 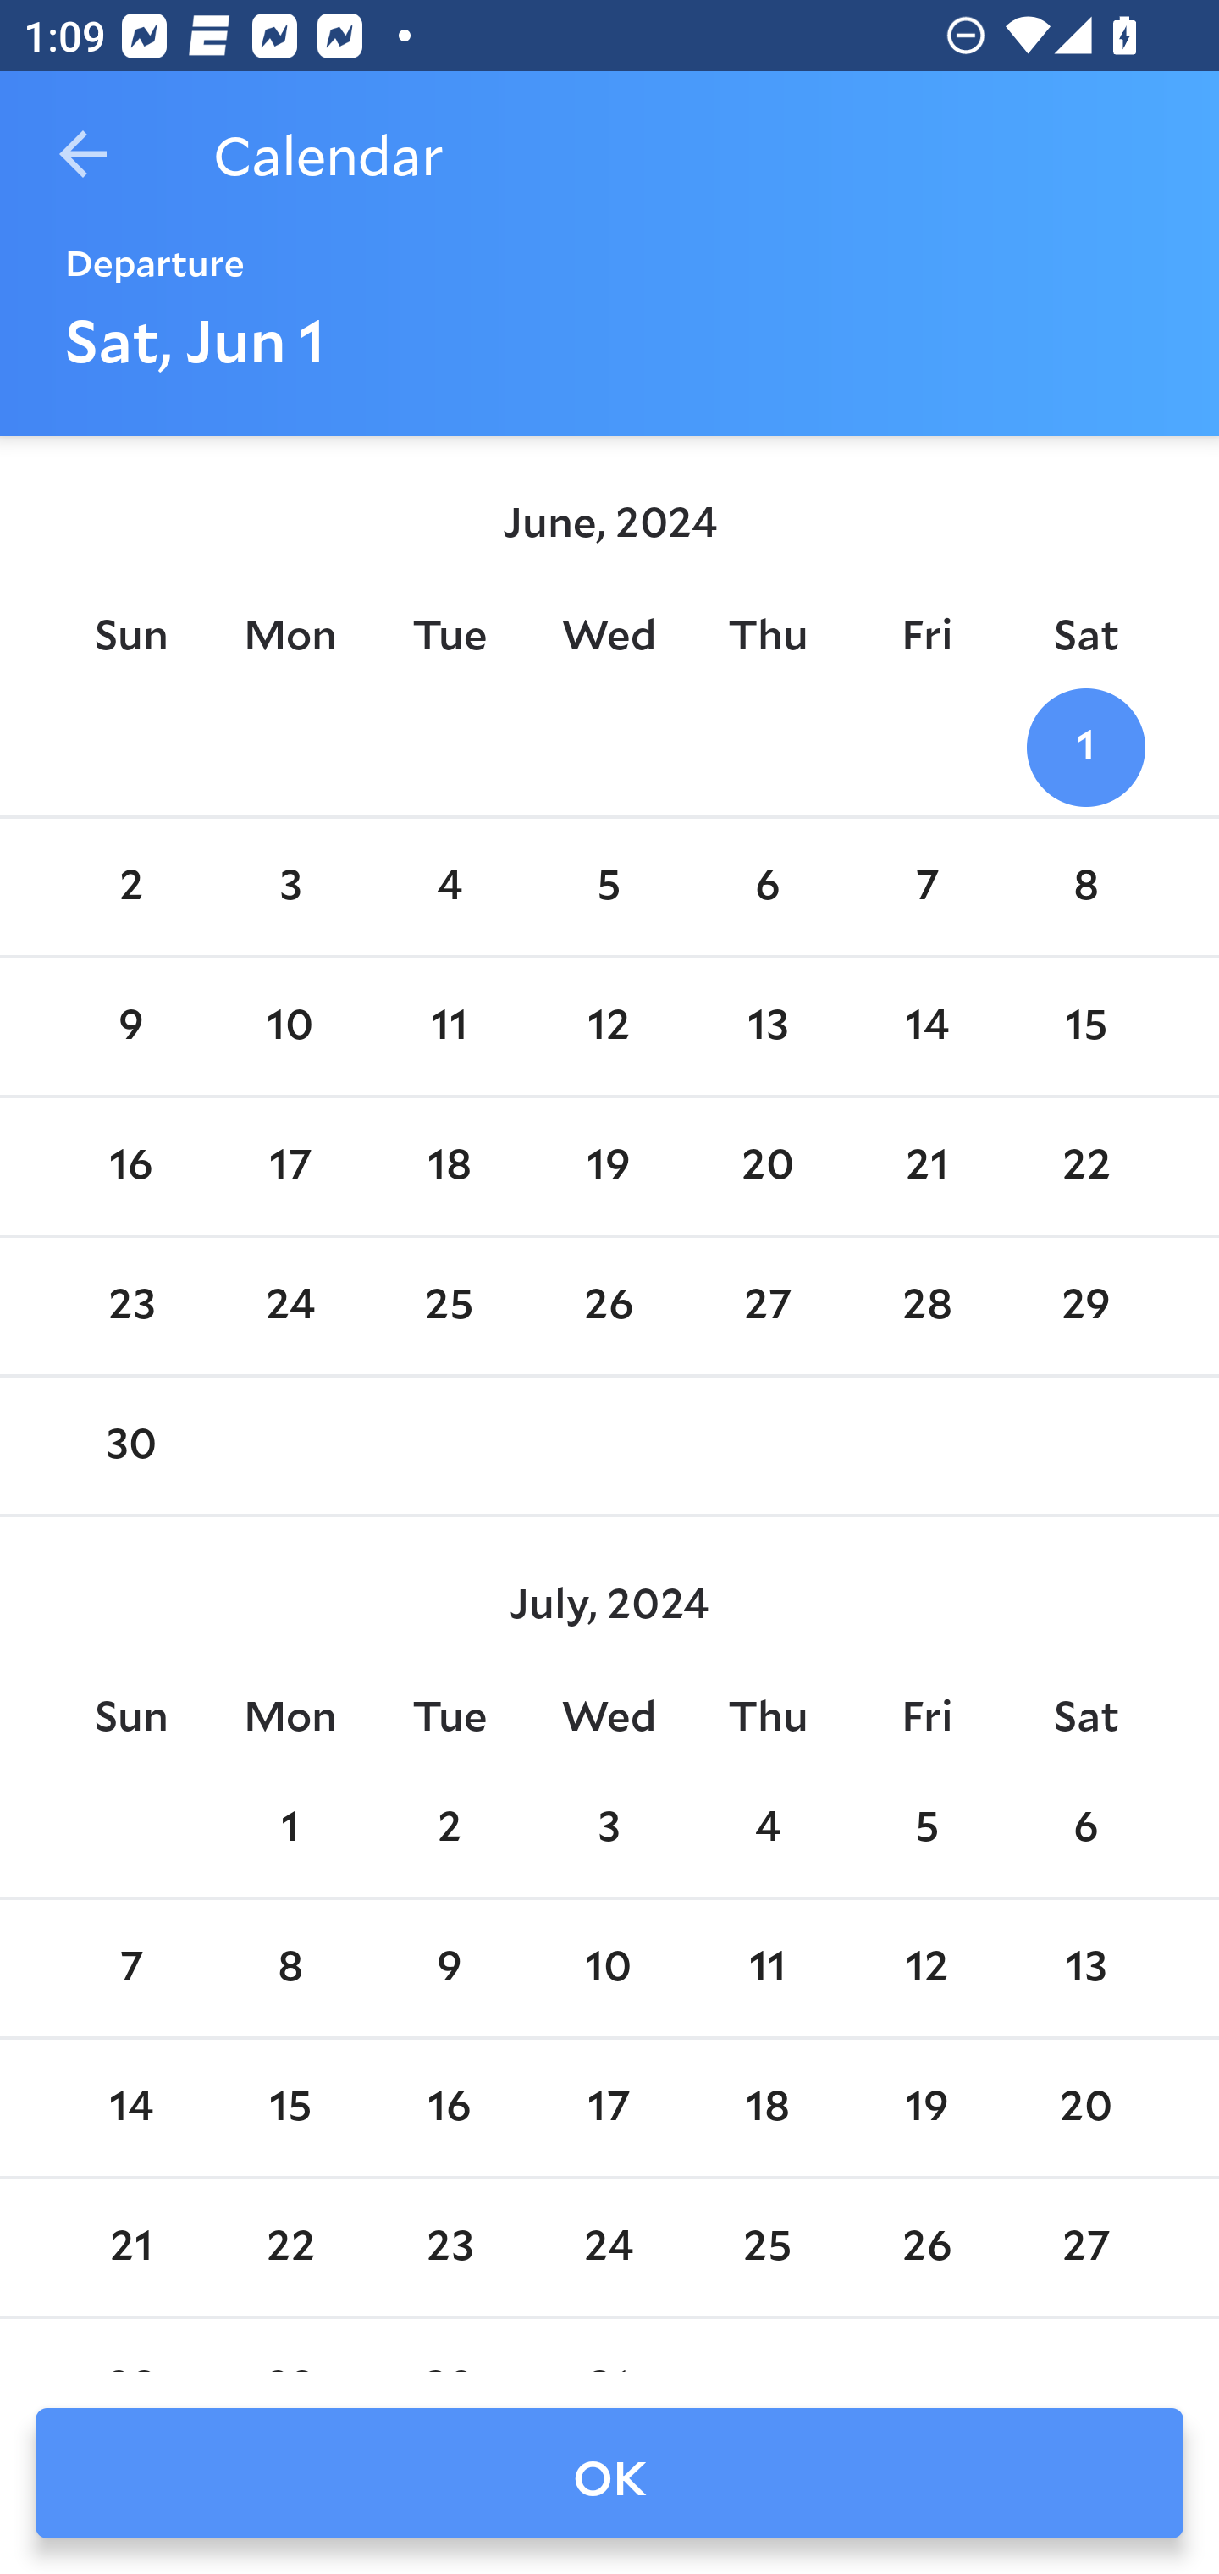 What do you see at coordinates (130, 2107) in the screenshot?
I see `14` at bounding box center [130, 2107].